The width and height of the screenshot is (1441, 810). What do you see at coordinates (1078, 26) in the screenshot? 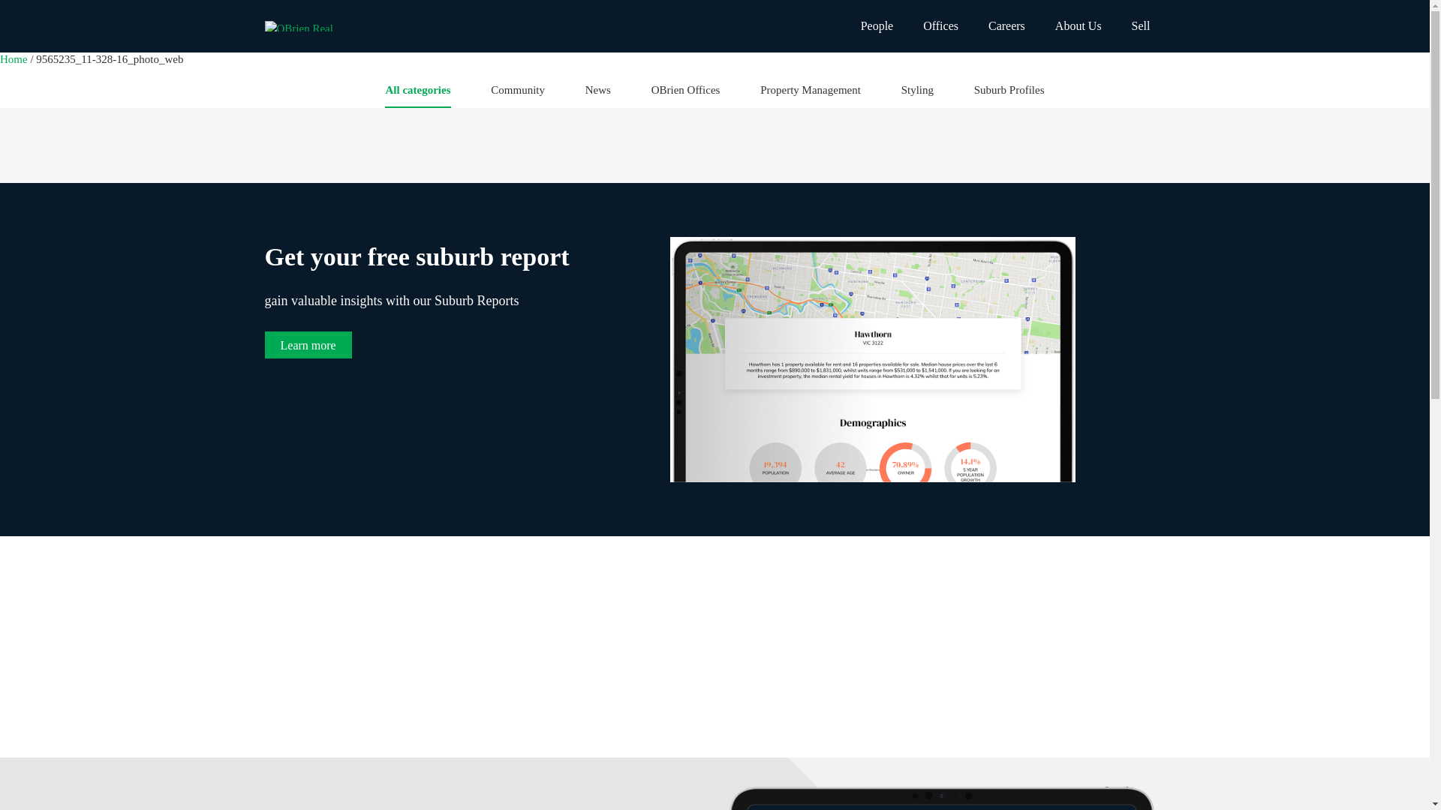
I see `About Us` at bounding box center [1078, 26].